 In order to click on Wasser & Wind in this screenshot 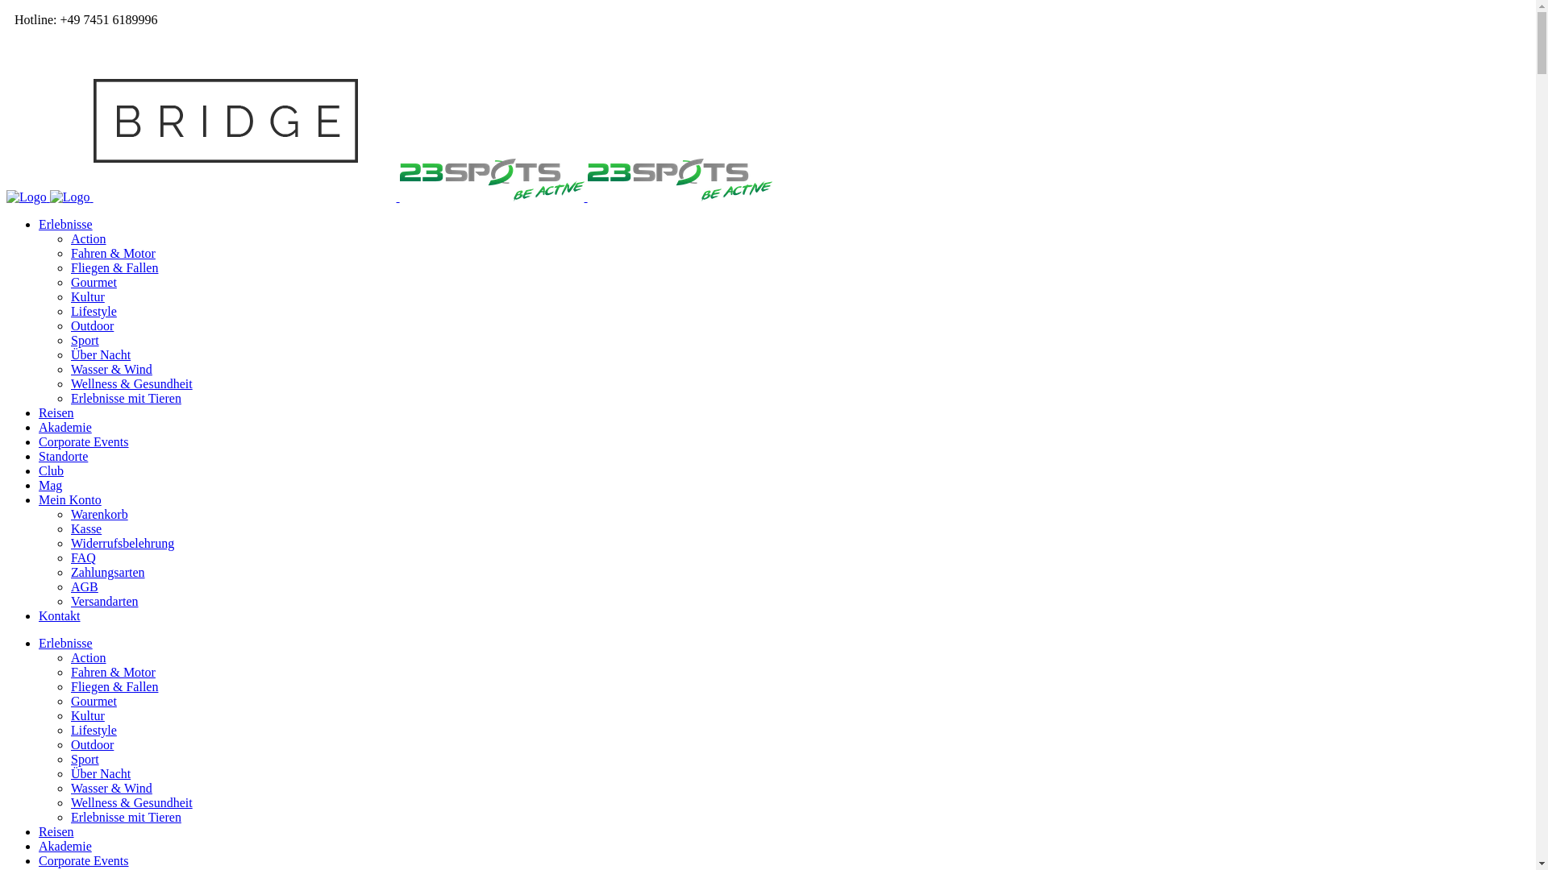, I will do `click(111, 788)`.